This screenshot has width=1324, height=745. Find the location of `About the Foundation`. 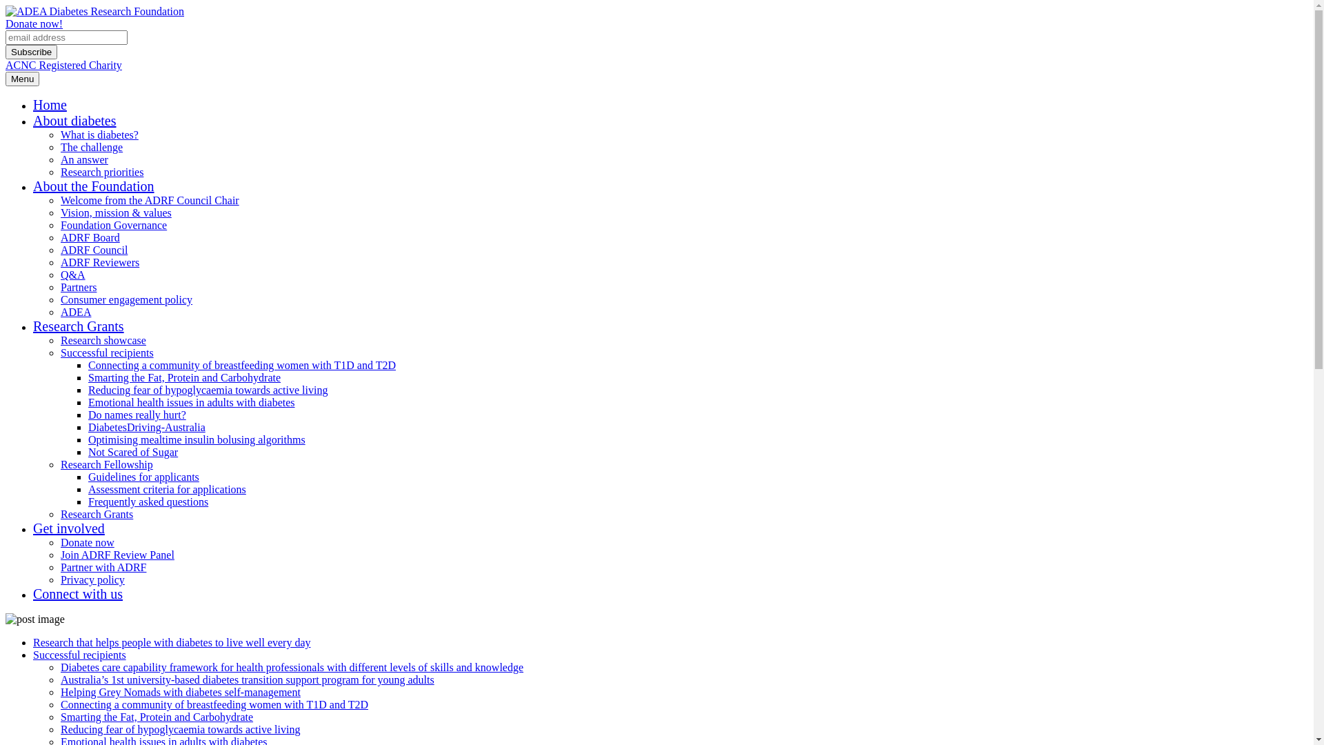

About the Foundation is located at coordinates (94, 186).